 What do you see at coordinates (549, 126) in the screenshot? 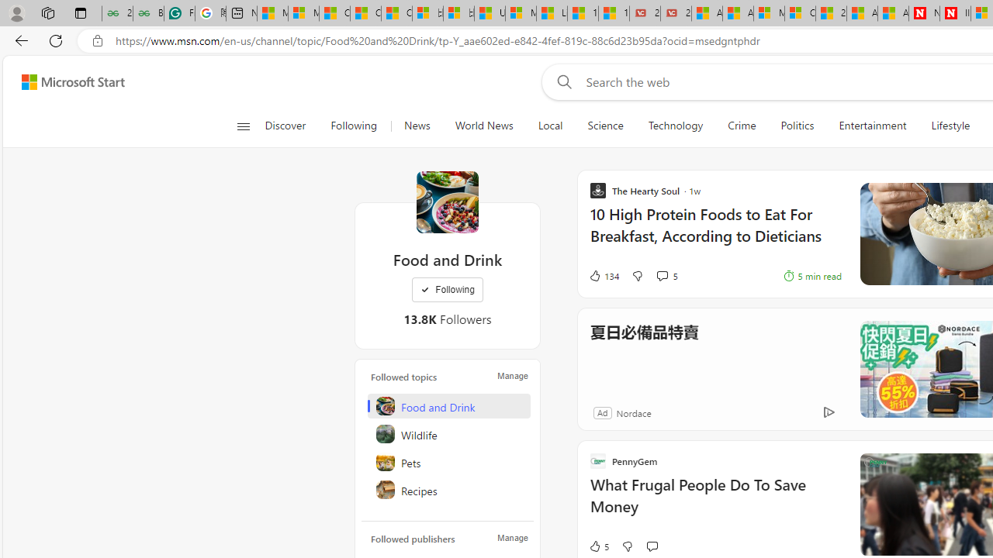
I see `Local` at bounding box center [549, 126].